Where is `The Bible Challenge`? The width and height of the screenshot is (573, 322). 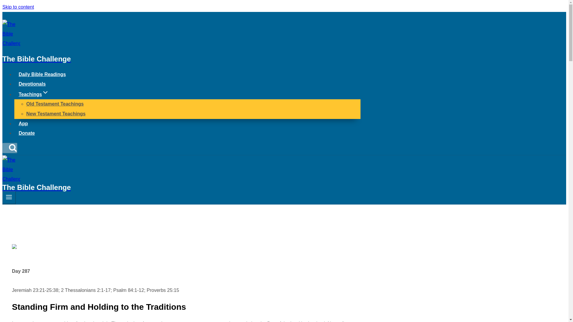 The Bible Challenge is located at coordinates (181, 184).